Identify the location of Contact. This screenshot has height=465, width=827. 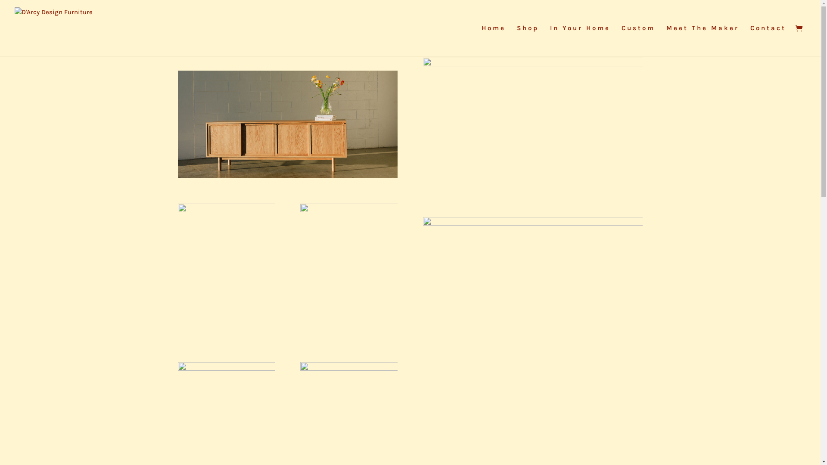
(768, 40).